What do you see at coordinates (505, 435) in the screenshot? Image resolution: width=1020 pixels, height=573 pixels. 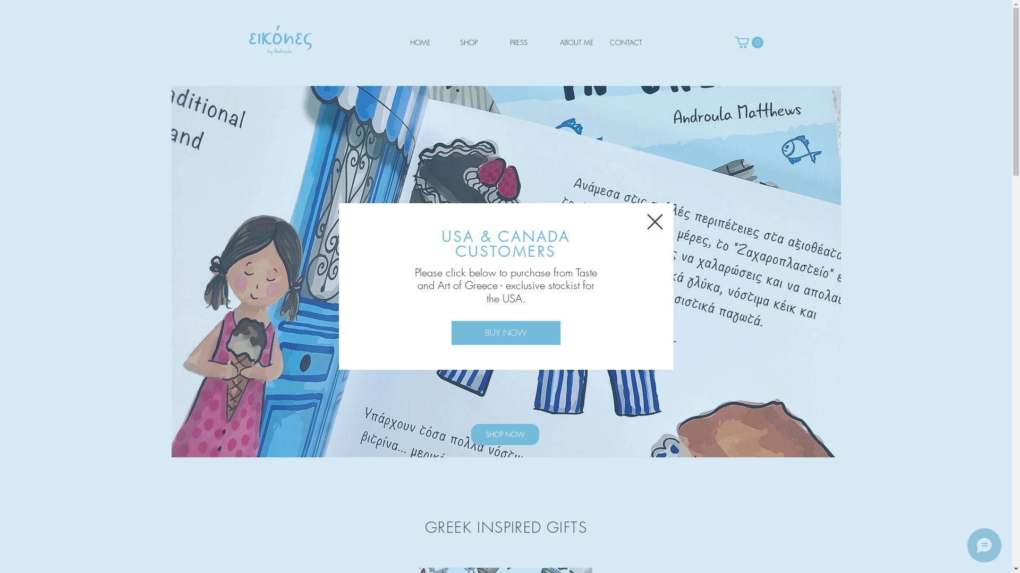 I see `SHOP NOW` at bounding box center [505, 435].